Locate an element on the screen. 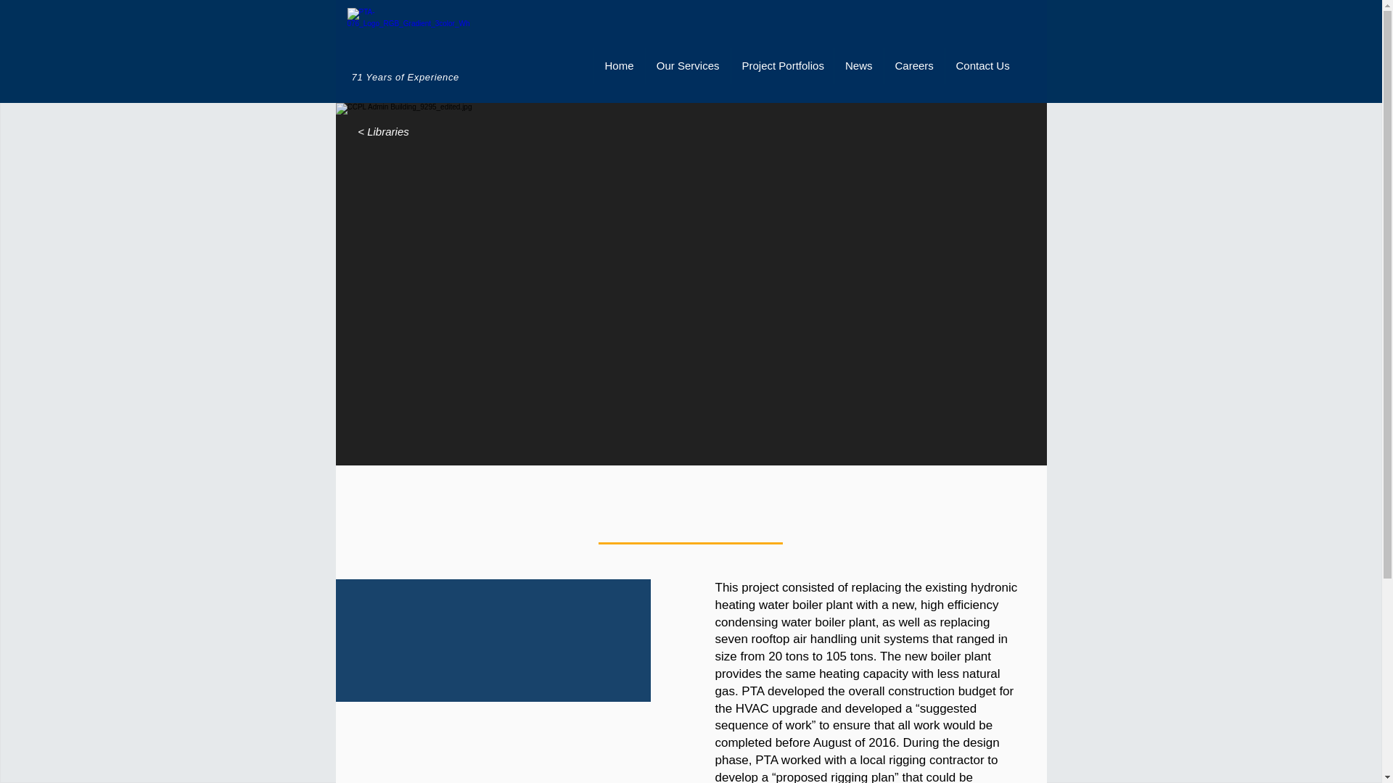  Our Services is located at coordinates (686, 65).